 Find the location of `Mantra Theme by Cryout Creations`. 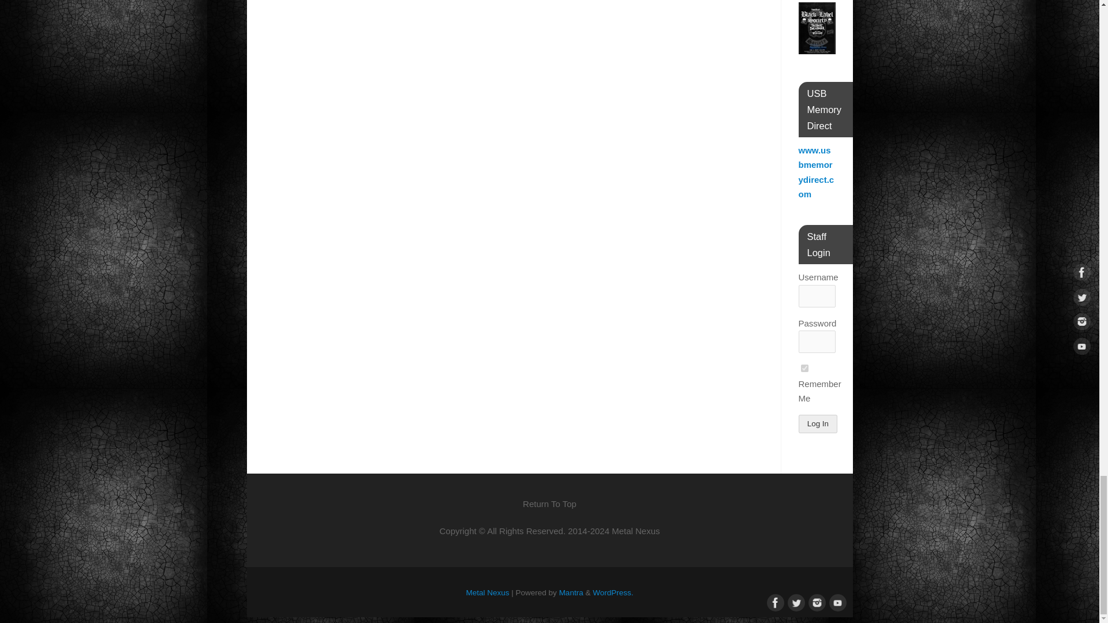

Mantra Theme by Cryout Creations is located at coordinates (571, 592).